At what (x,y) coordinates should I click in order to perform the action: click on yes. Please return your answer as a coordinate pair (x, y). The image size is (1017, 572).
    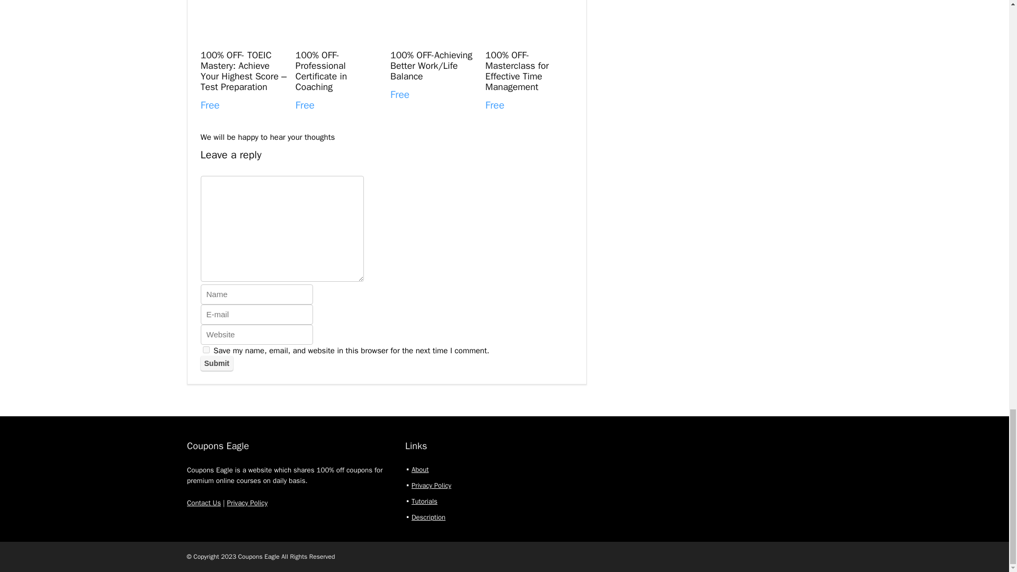
    Looking at the image, I should click on (206, 350).